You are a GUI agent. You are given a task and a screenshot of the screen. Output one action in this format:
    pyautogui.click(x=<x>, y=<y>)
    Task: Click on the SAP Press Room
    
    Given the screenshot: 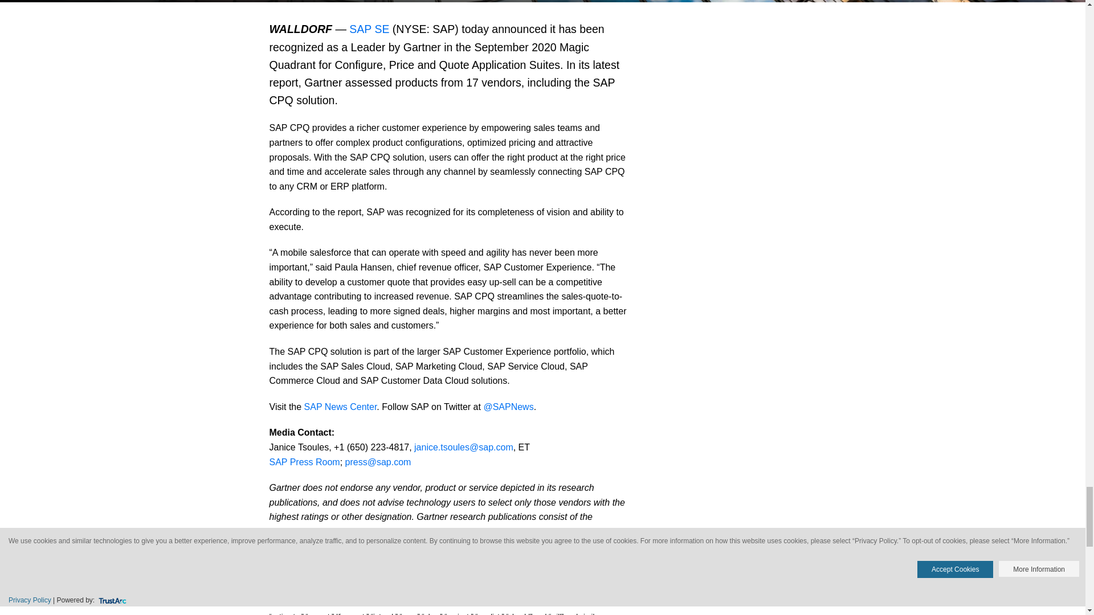 What is the action you would take?
    pyautogui.click(x=304, y=462)
    